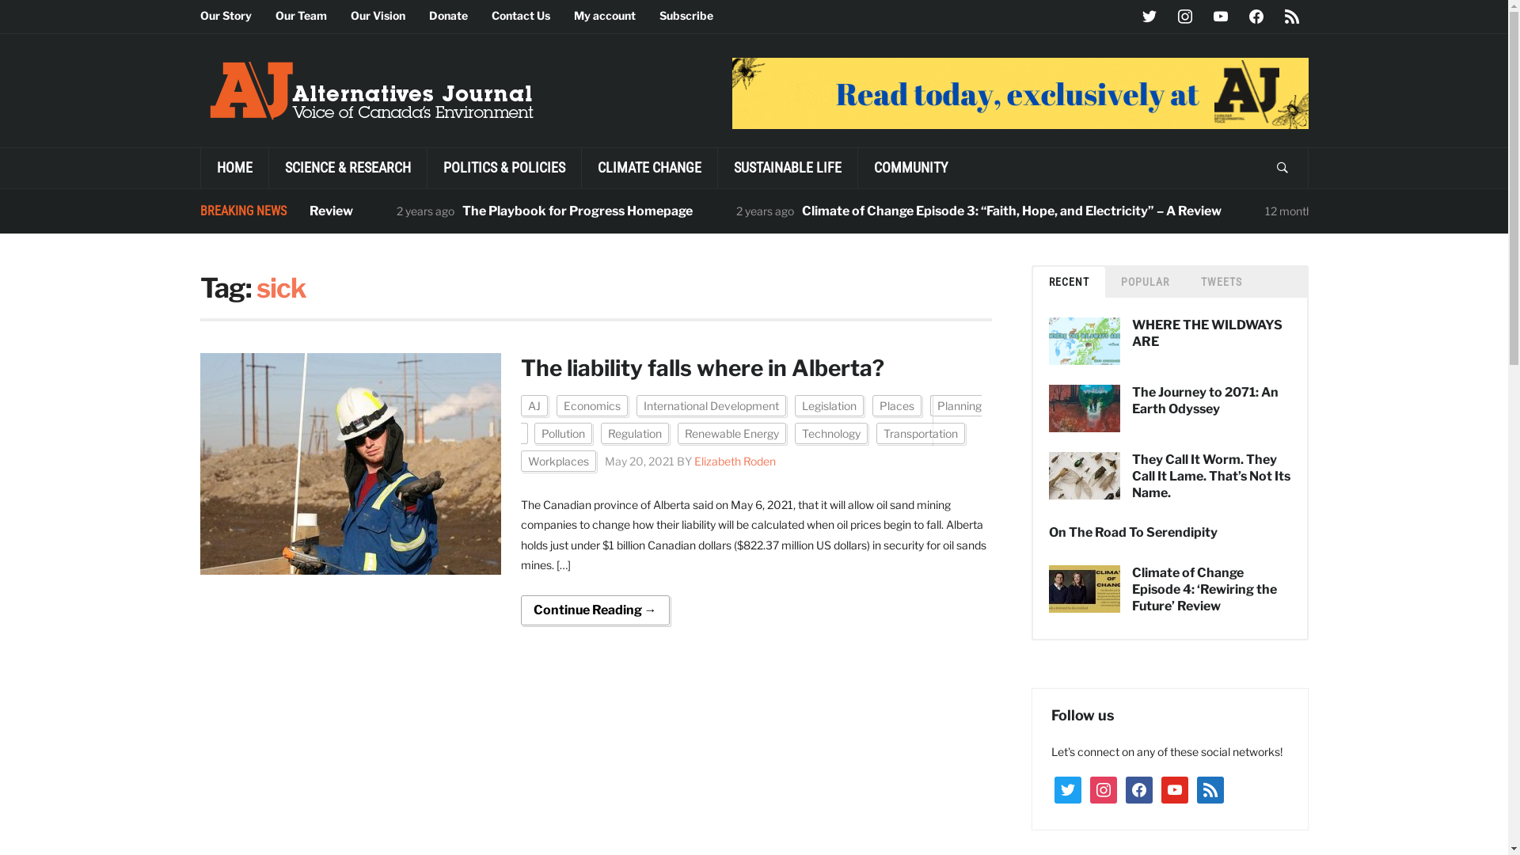 The image size is (1520, 855). I want to click on On The Road To Serendipity, so click(1132, 532).